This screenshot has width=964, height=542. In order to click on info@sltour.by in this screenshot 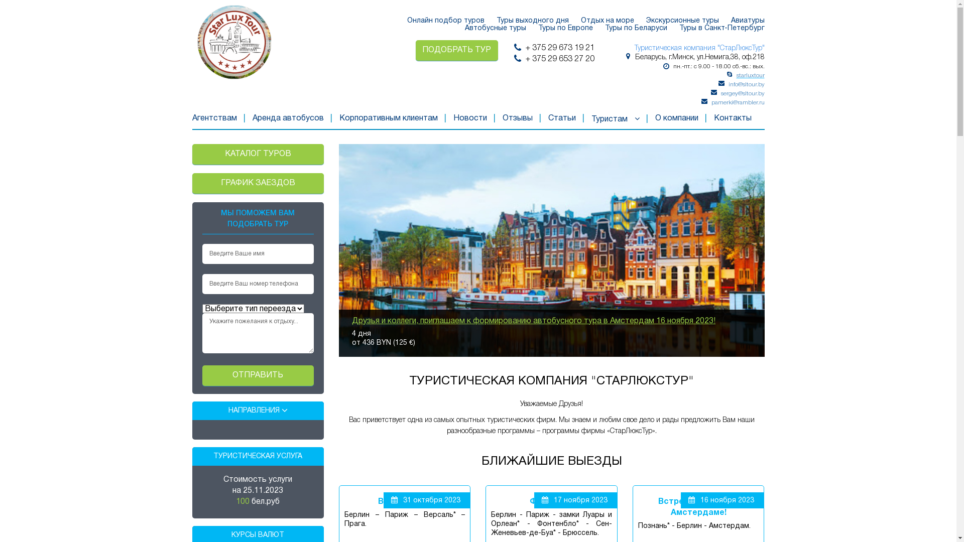, I will do `click(746, 84)`.